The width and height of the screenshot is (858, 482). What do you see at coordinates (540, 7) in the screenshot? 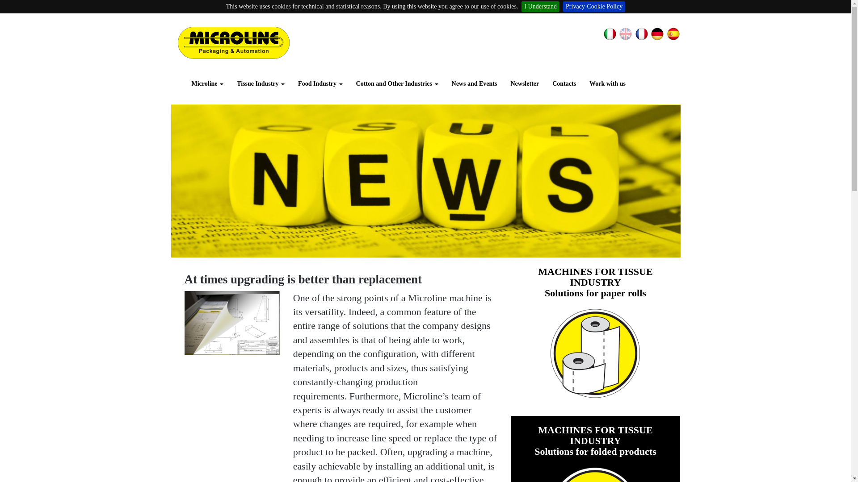
I see `I Understand` at bounding box center [540, 7].